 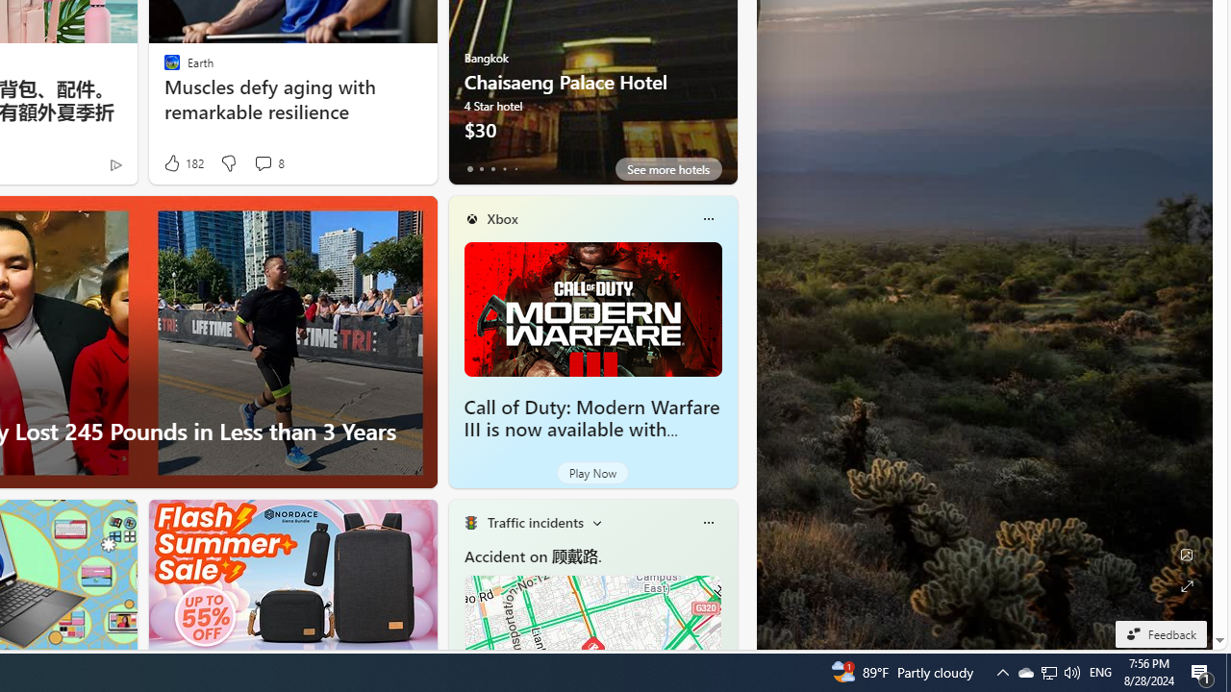 What do you see at coordinates (268, 163) in the screenshot?
I see `View comments 8 Comment` at bounding box center [268, 163].